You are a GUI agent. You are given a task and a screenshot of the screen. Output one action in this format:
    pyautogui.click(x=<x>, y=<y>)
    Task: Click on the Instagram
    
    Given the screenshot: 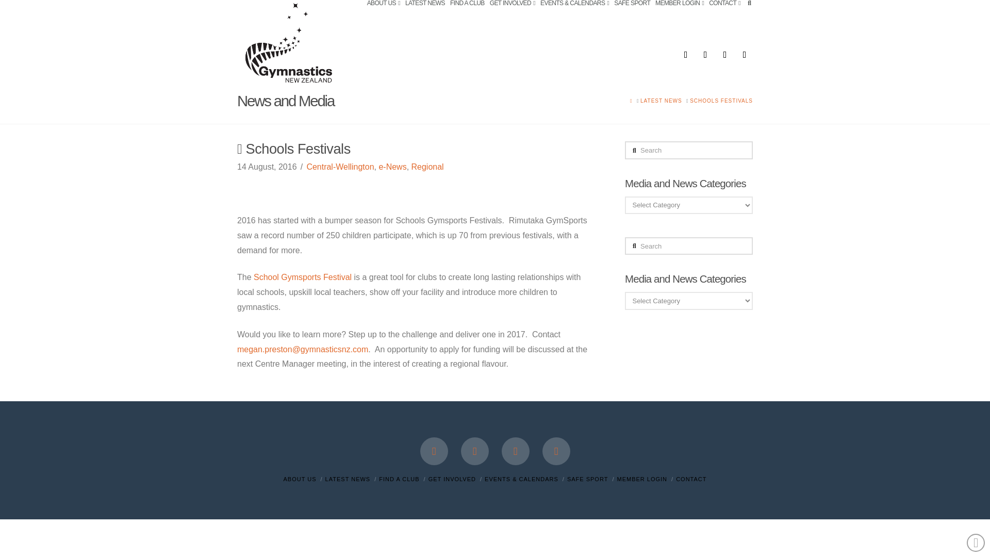 What is the action you would take?
    pyautogui.click(x=745, y=55)
    